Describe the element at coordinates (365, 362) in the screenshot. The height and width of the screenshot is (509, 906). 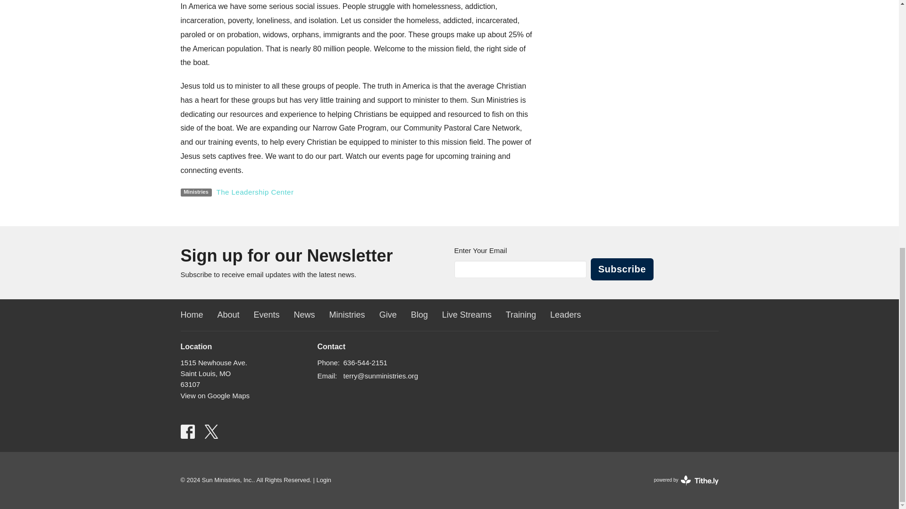
I see `636-544-2151` at that location.